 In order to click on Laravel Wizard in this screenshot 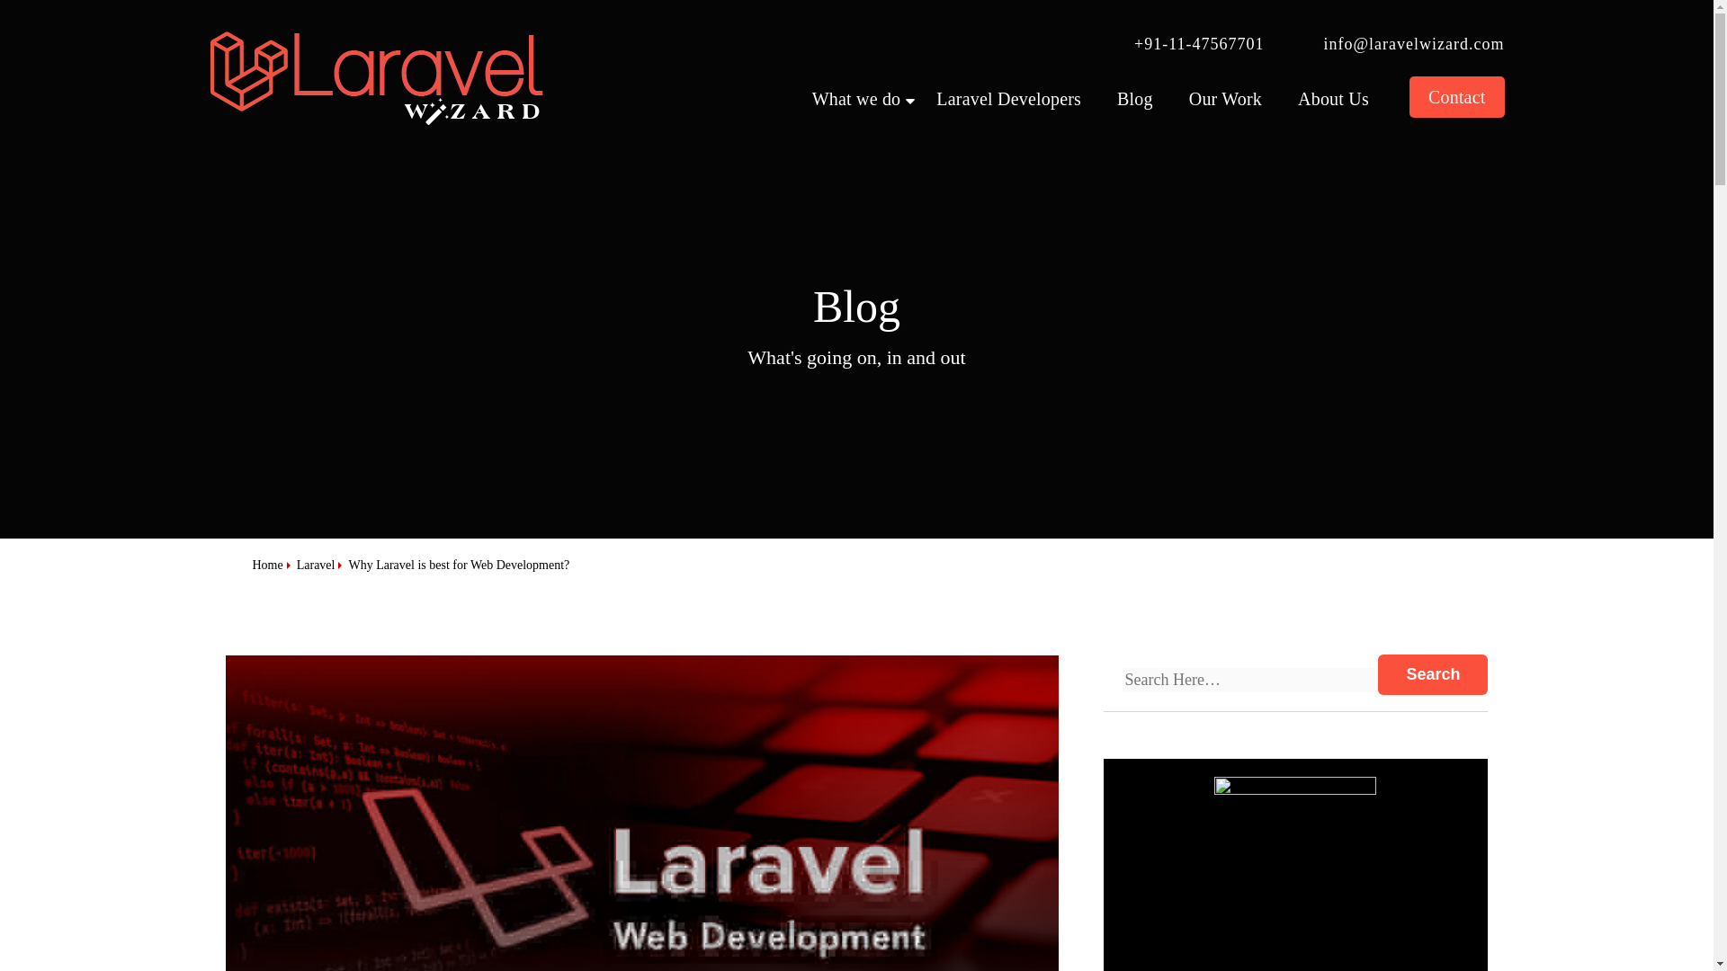, I will do `click(375, 77)`.